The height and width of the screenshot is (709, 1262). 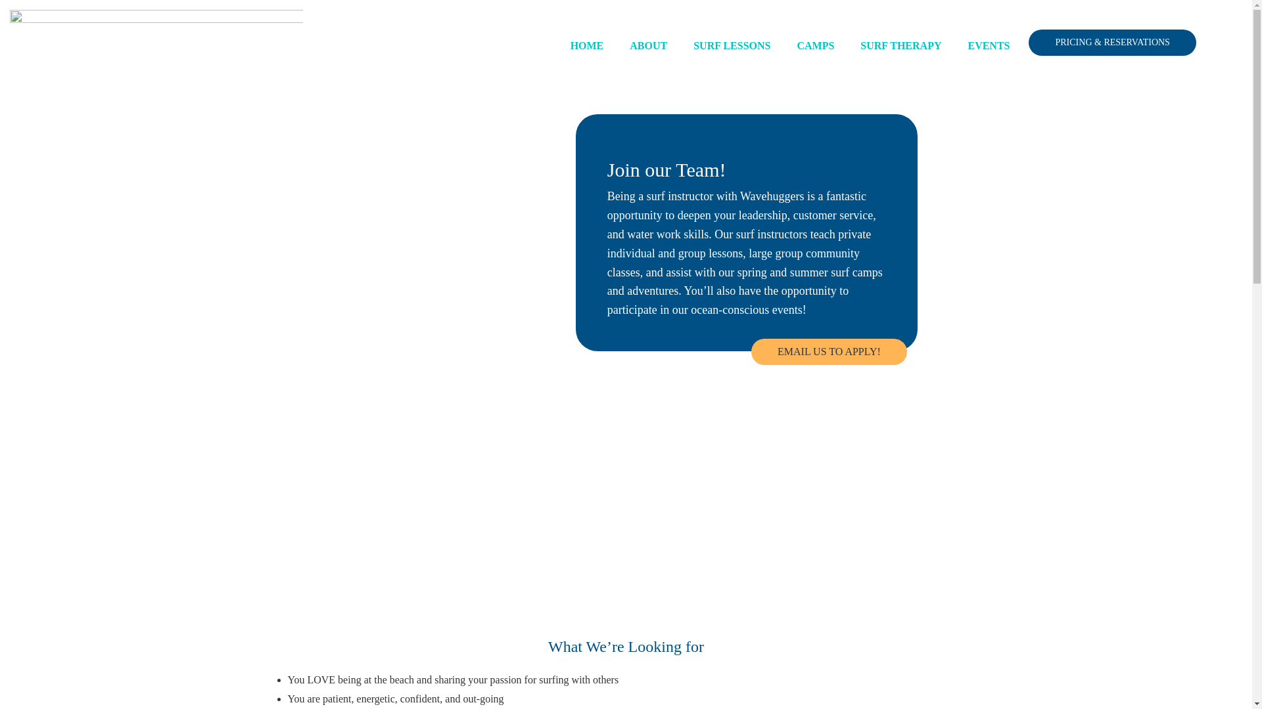 I want to click on CAMPS, so click(x=815, y=46).